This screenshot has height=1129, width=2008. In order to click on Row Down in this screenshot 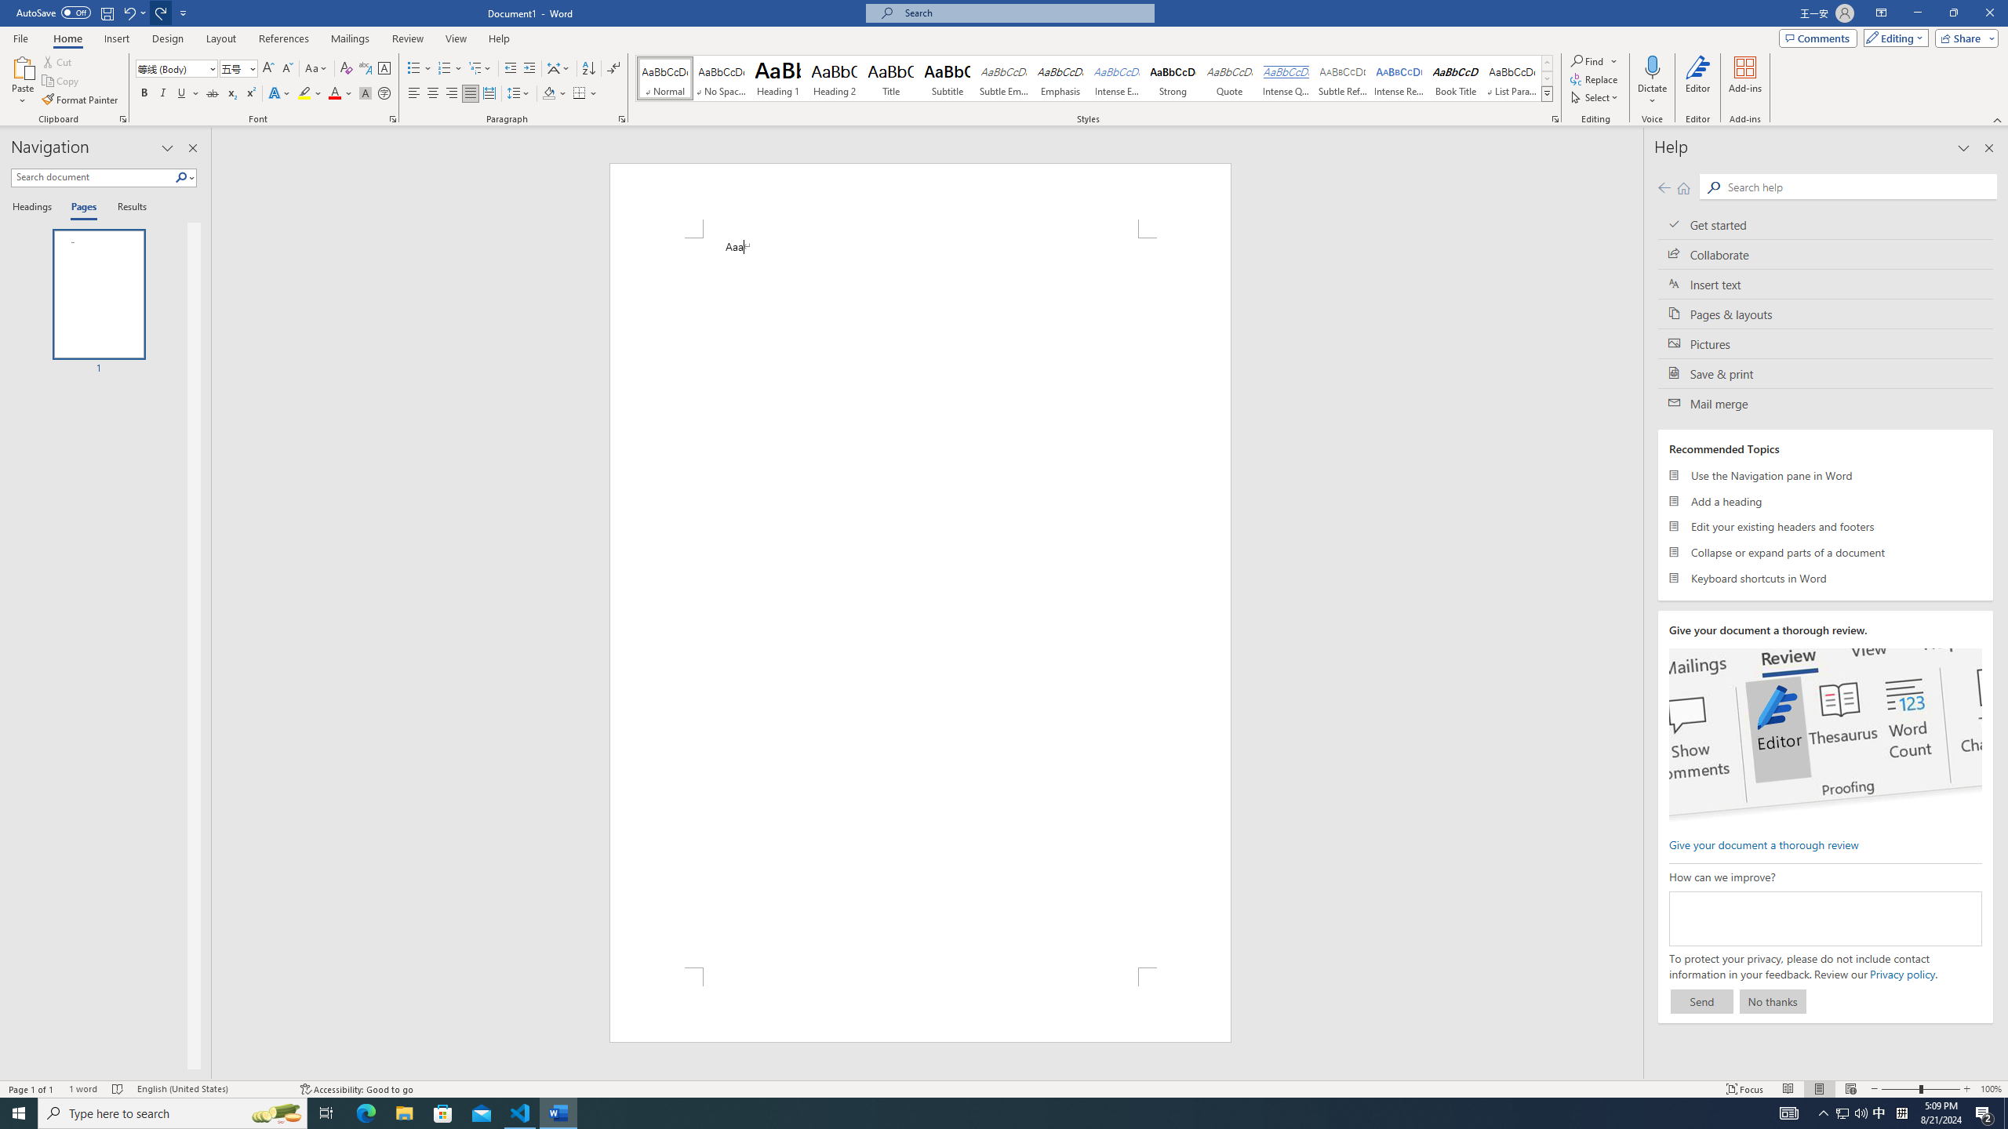, I will do `click(1547, 78)`.